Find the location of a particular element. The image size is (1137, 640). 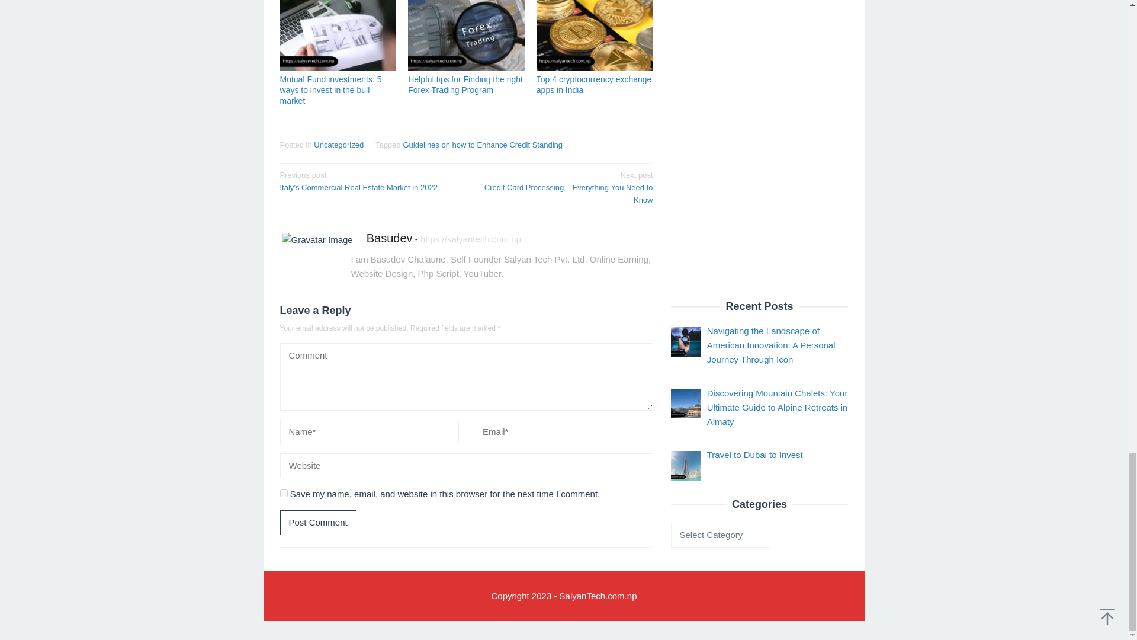

Uncategorized is located at coordinates (339, 145).